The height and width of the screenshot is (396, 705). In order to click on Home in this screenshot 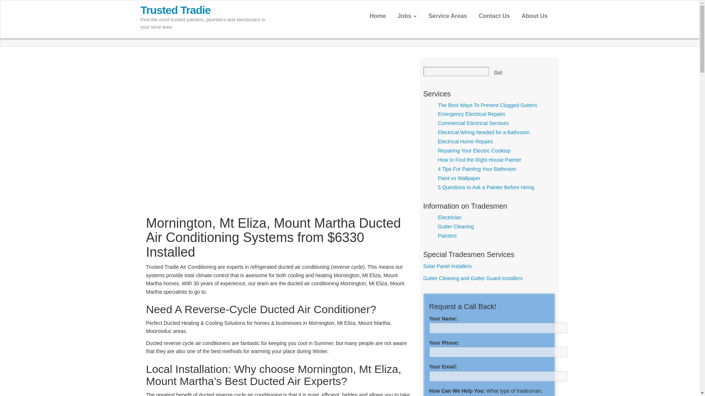, I will do `click(377, 16)`.